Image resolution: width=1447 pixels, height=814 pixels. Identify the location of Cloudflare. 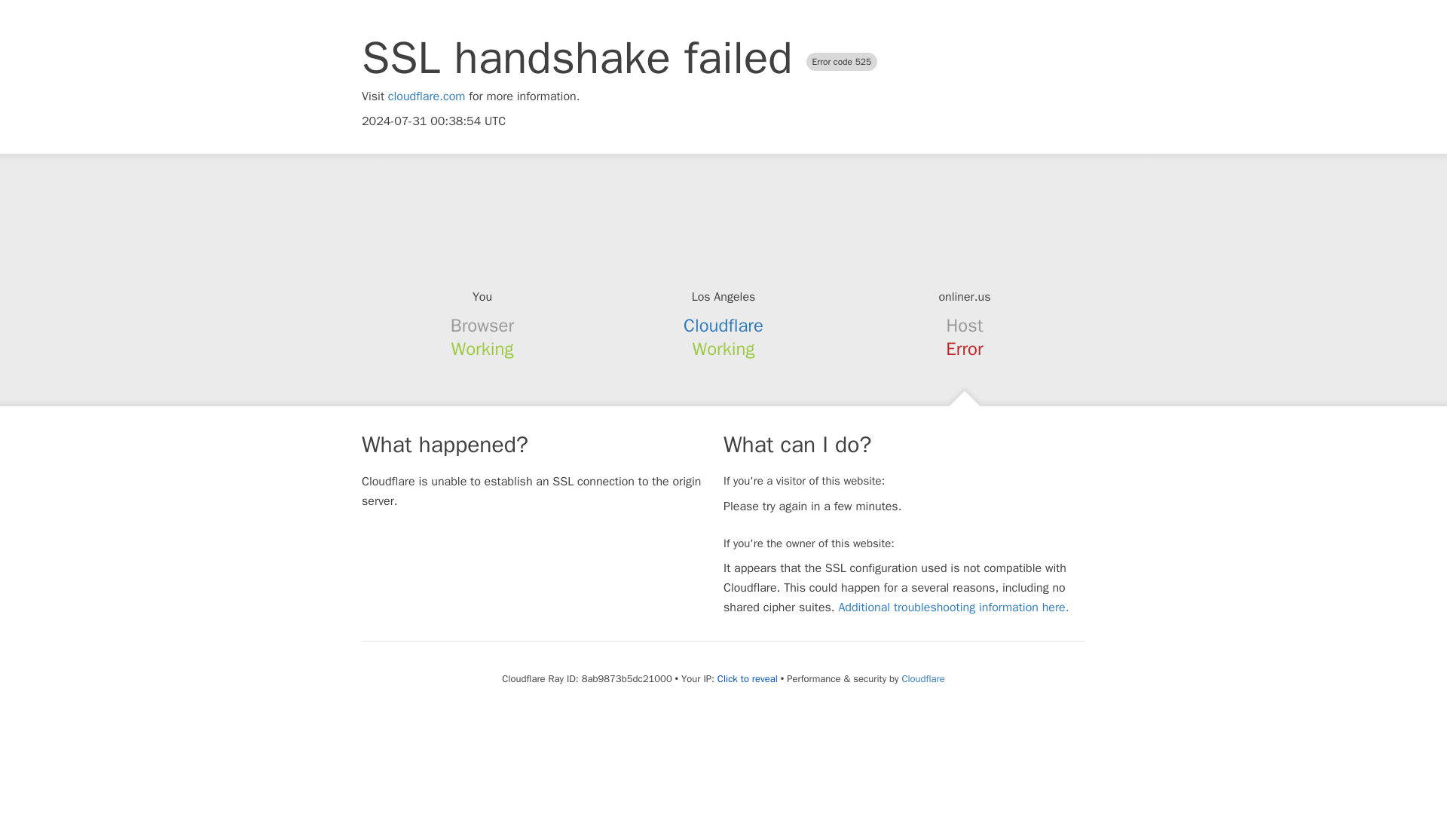
(723, 326).